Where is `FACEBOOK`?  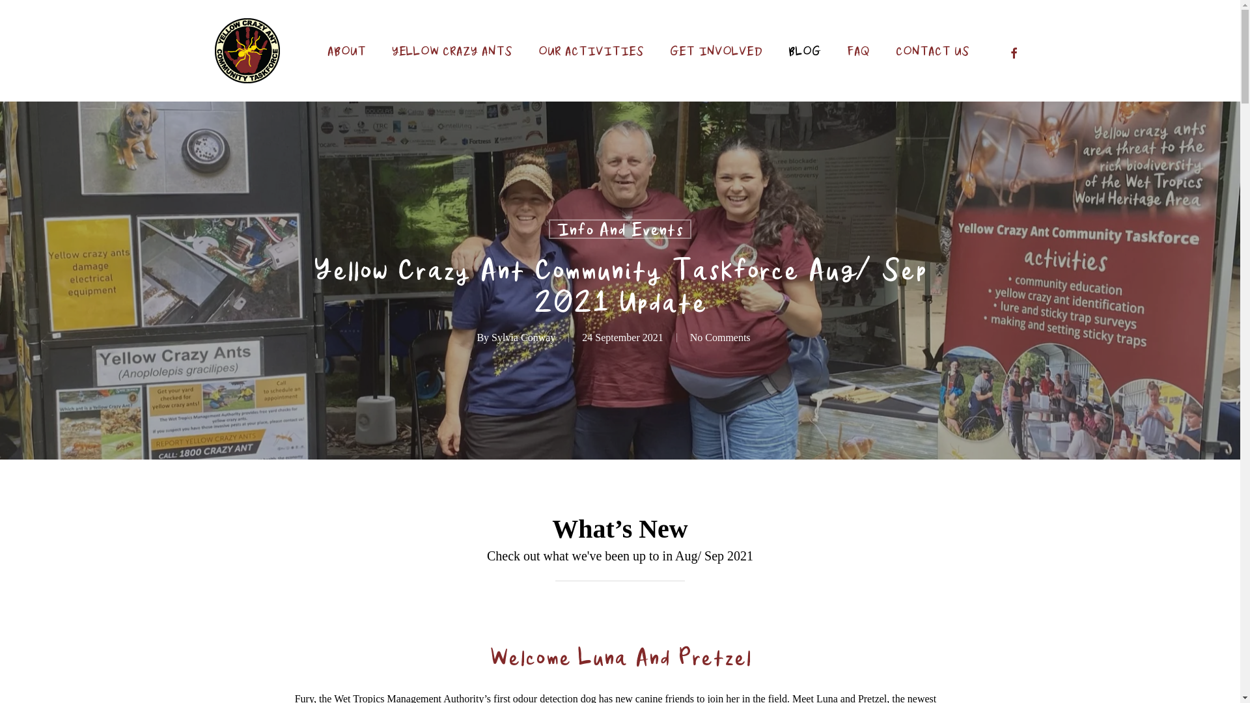 FACEBOOK is located at coordinates (1014, 51).